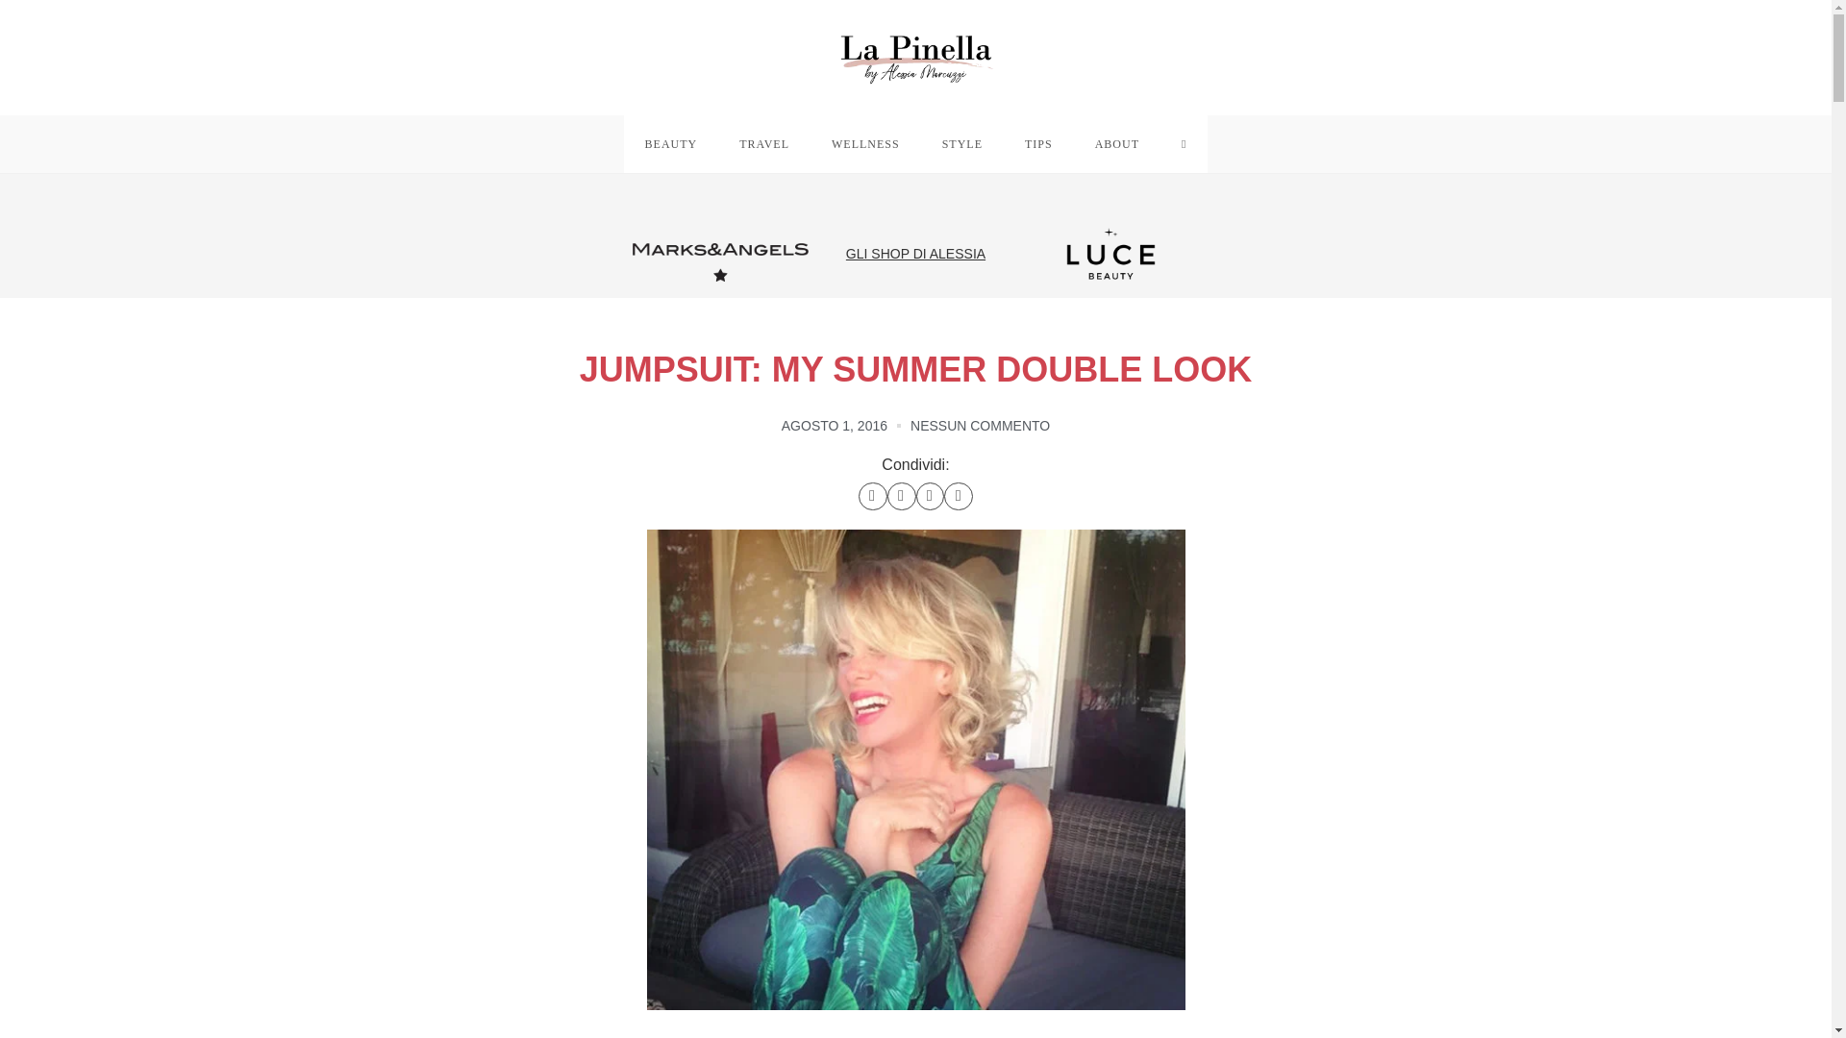  Describe the element at coordinates (671, 144) in the screenshot. I see `BEAUTY` at that location.